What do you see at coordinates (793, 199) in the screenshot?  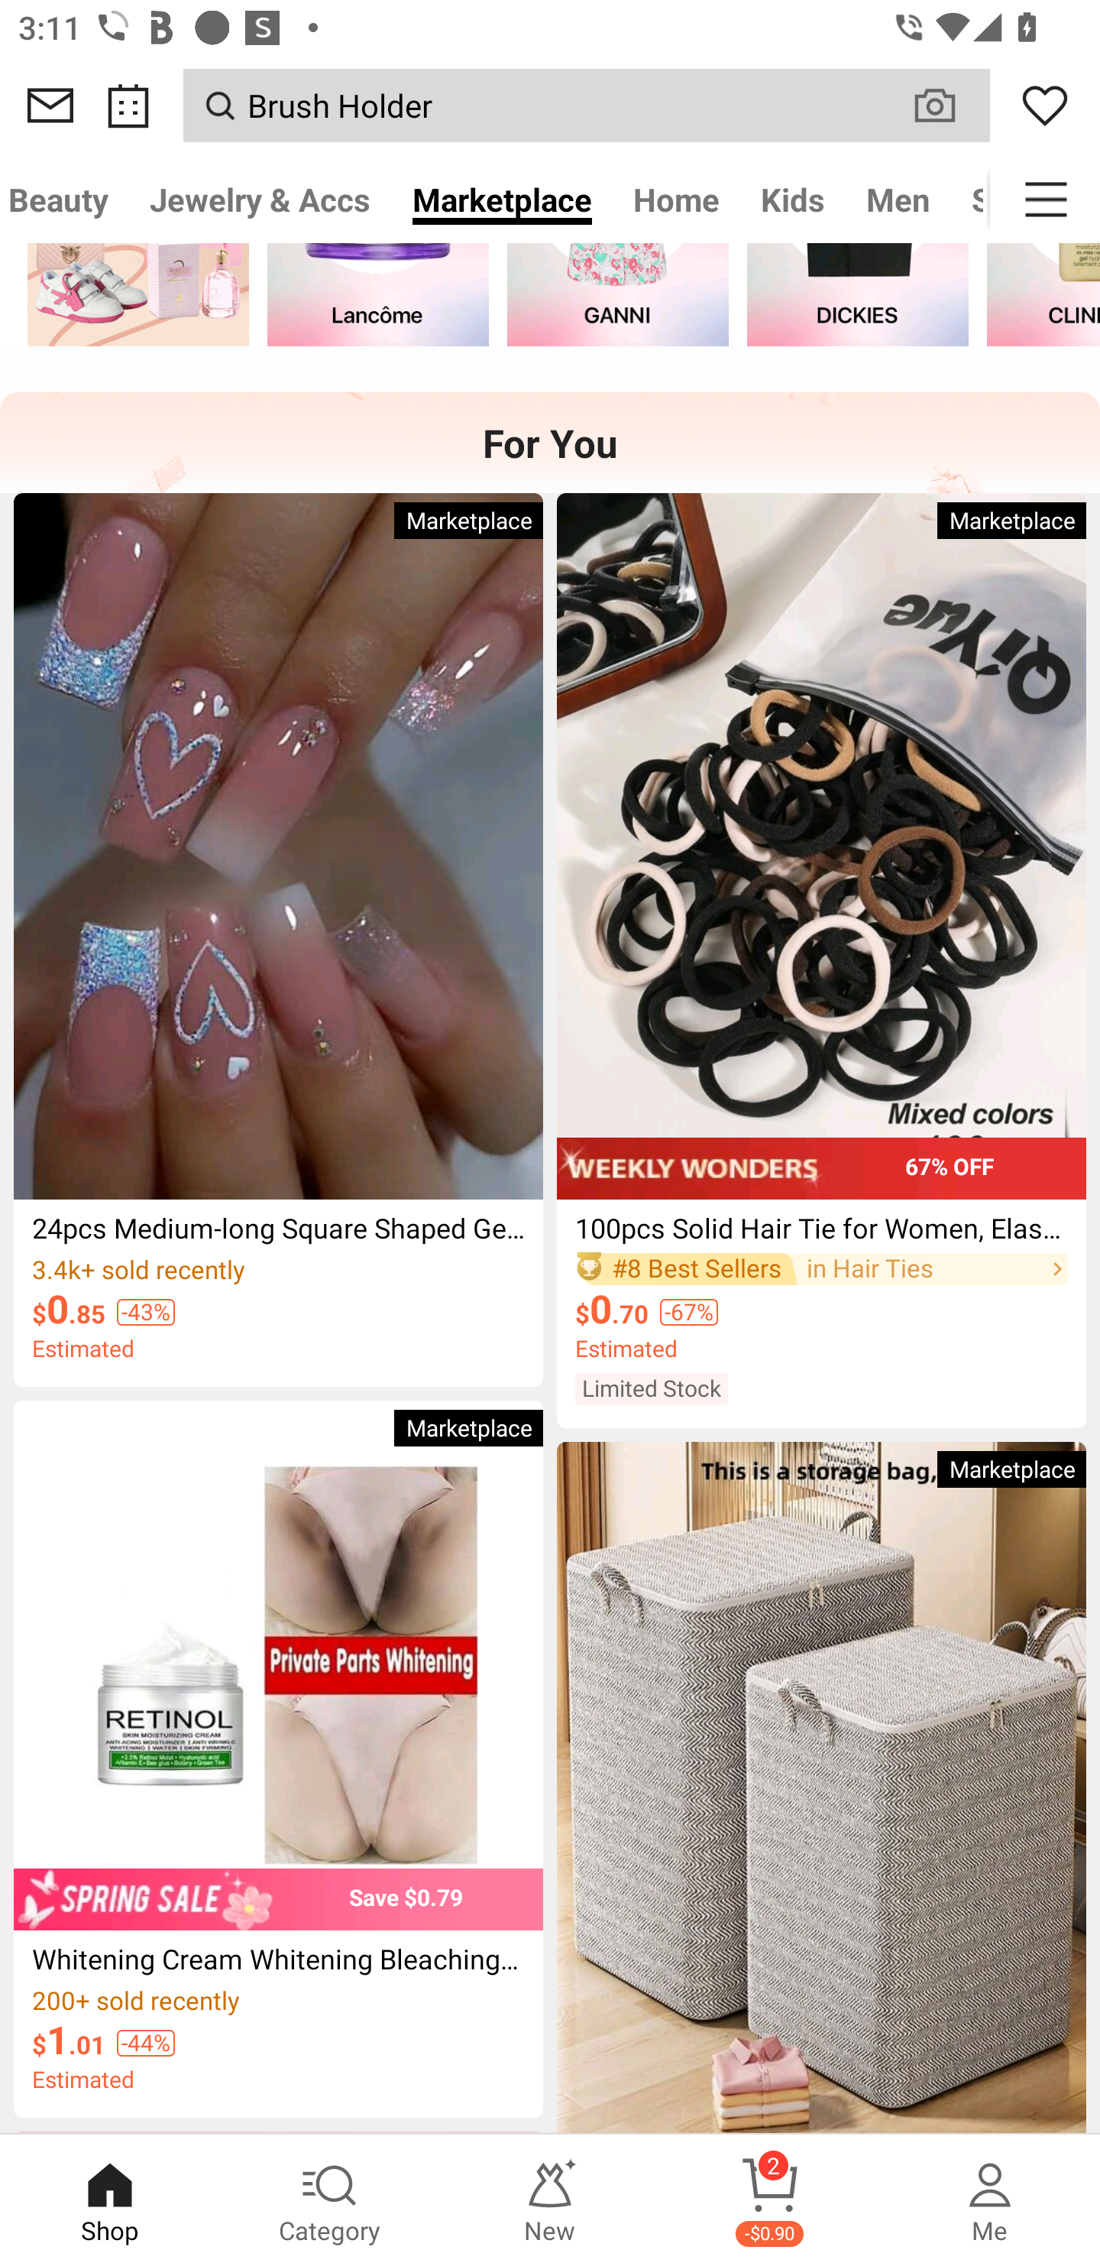 I see `Kids` at bounding box center [793, 199].